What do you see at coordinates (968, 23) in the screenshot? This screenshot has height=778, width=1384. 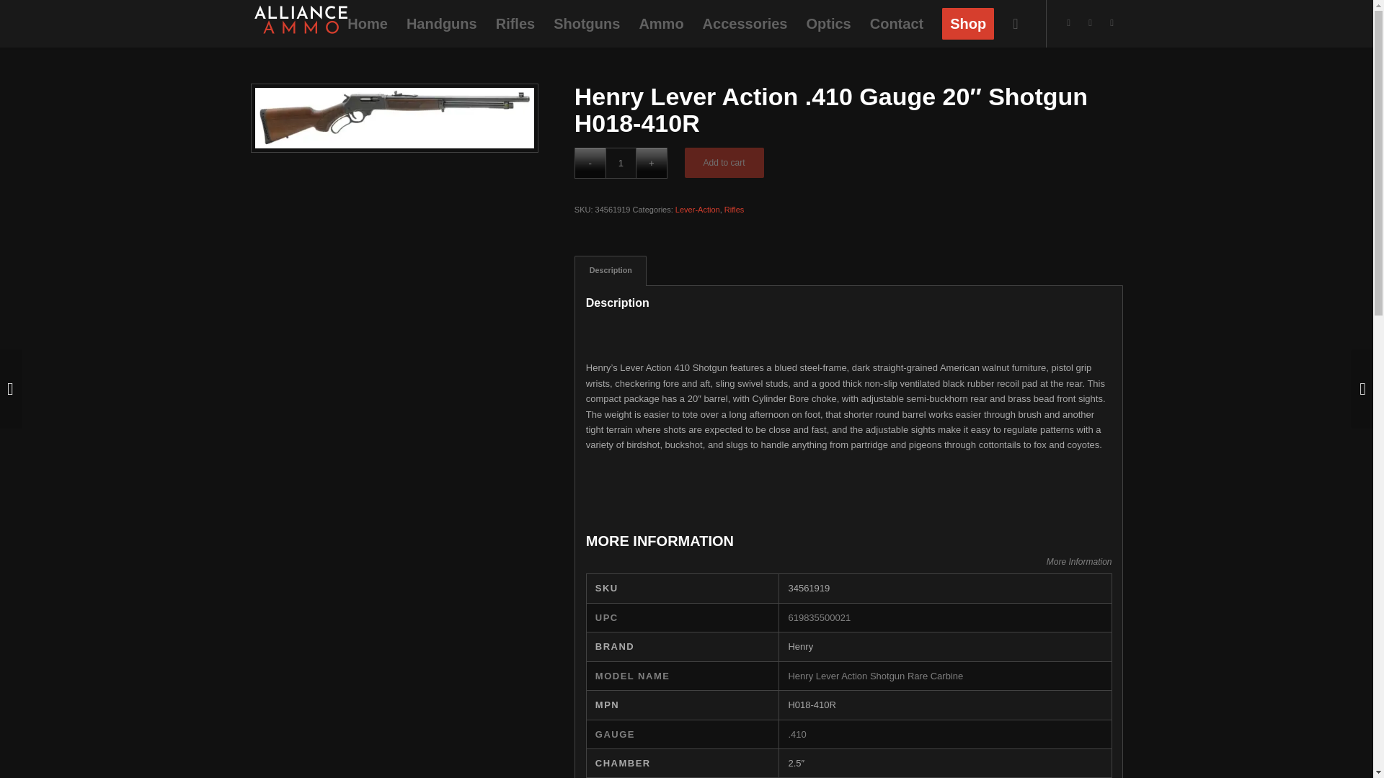 I see `Shop` at bounding box center [968, 23].